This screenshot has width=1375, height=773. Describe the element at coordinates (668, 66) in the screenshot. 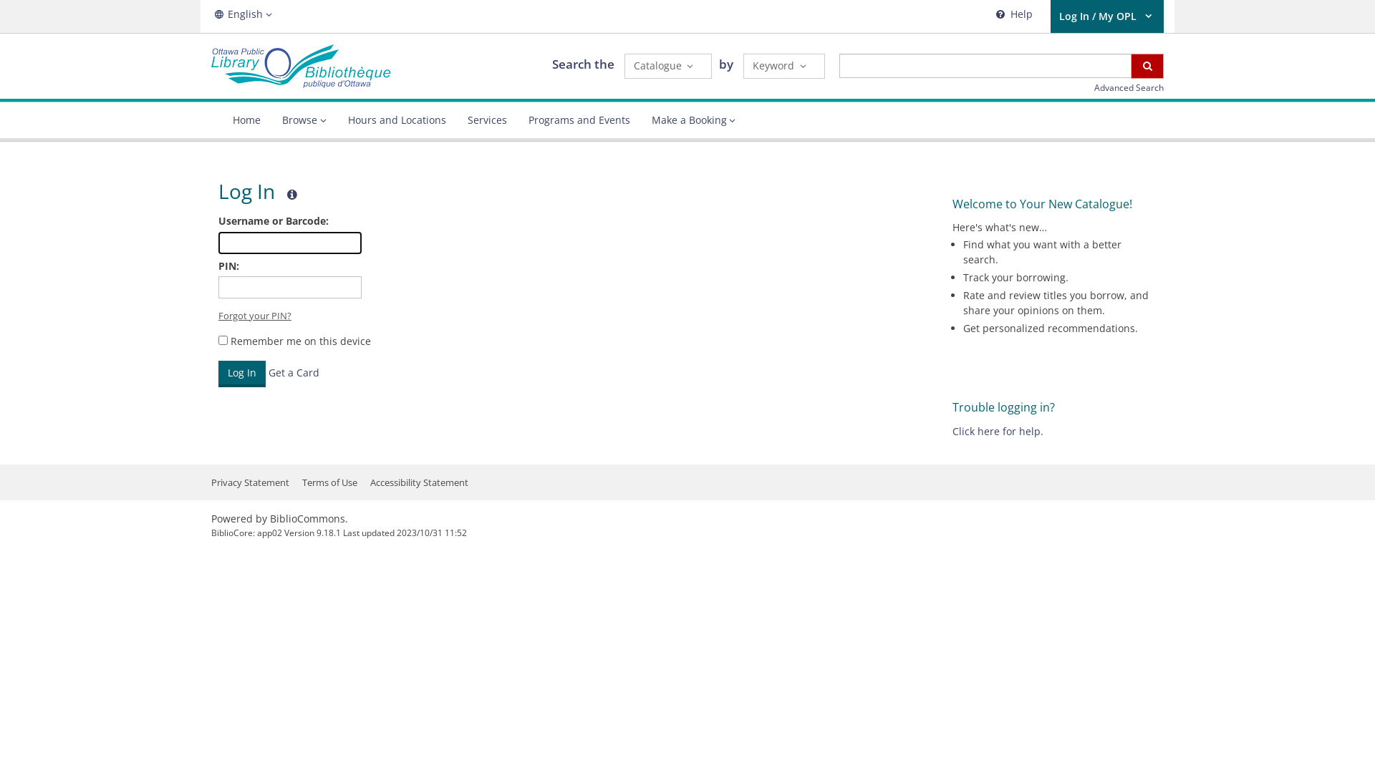

I see `Catalogue
 ` at that location.